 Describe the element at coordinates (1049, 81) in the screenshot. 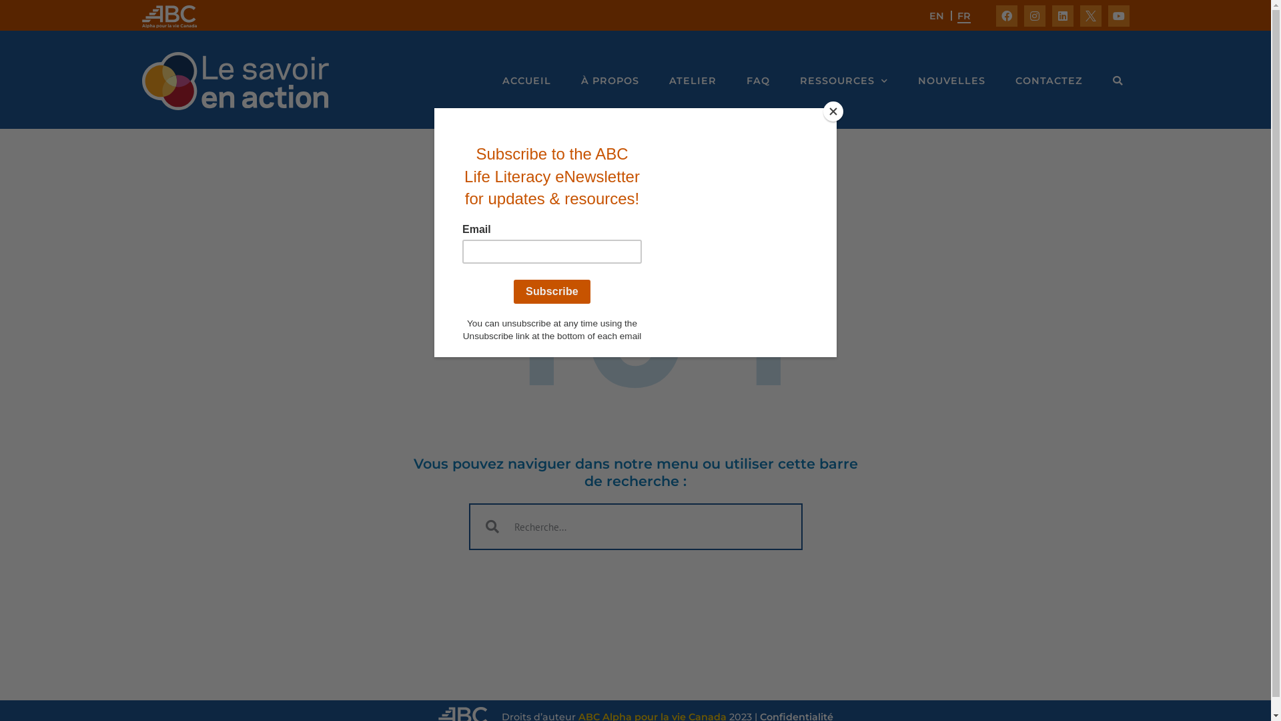

I see `CONTACTEZ` at that location.